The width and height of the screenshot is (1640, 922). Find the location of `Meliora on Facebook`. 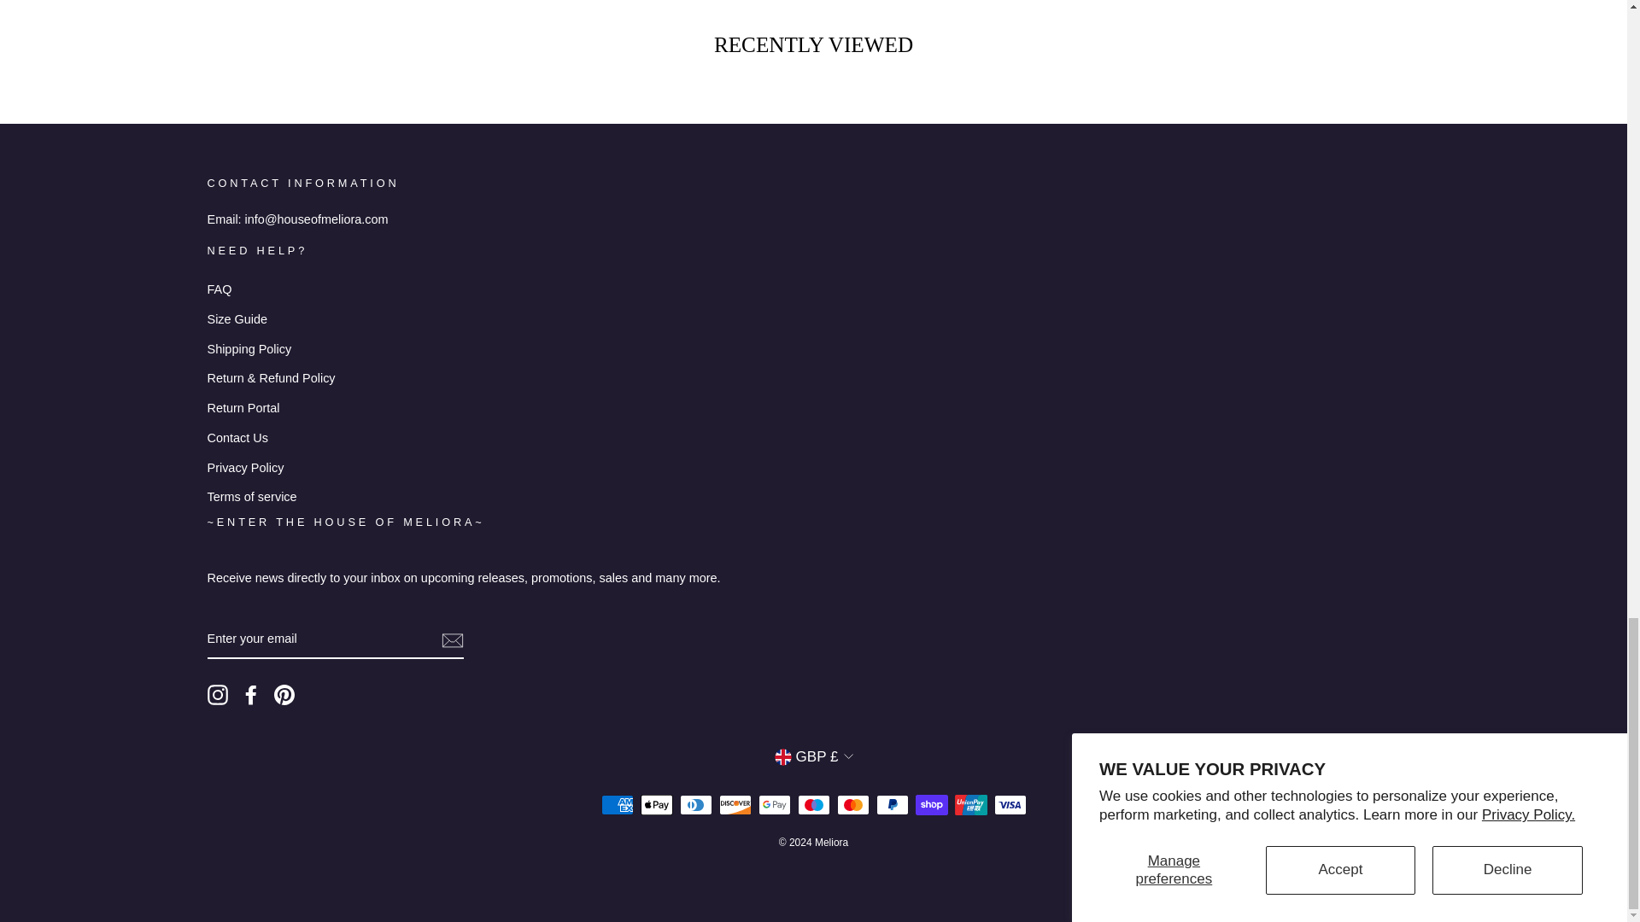

Meliora on Facebook is located at coordinates (251, 695).